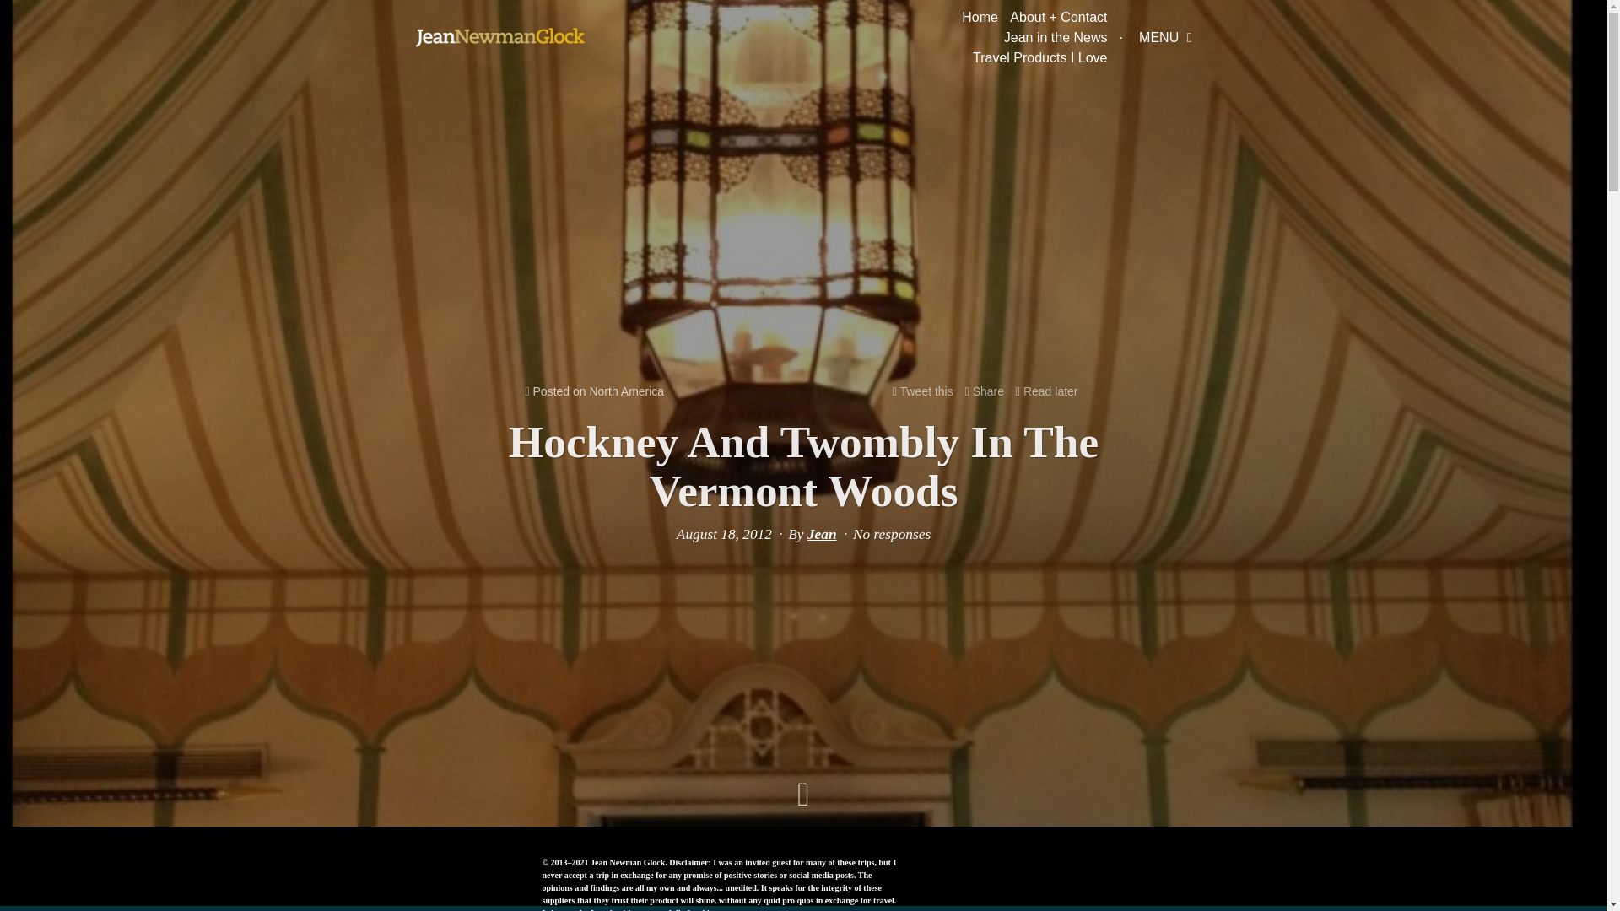  I want to click on Search, so click(27, 10).